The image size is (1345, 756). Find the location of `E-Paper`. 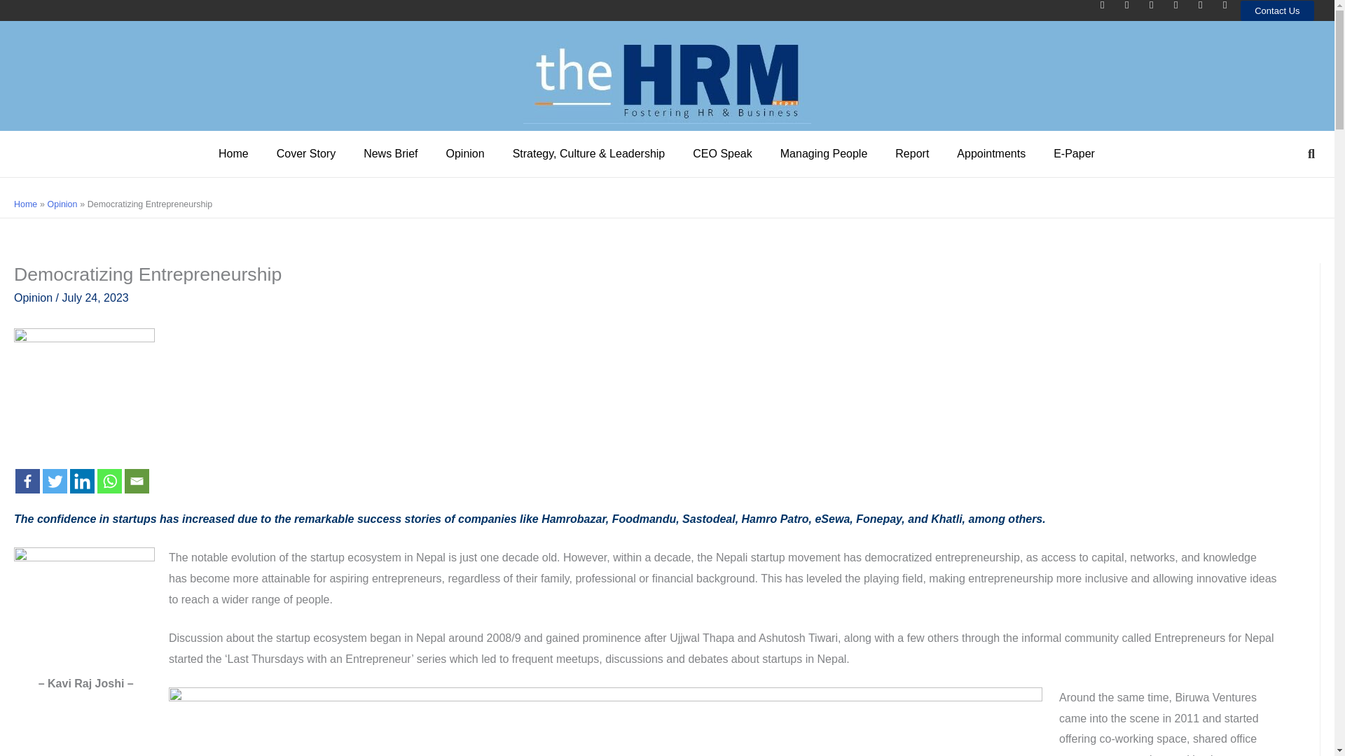

E-Paper is located at coordinates (1074, 154).